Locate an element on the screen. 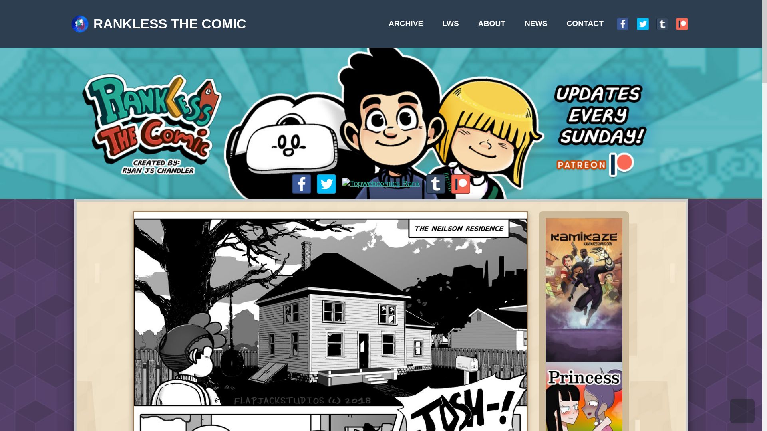  Living With Stacy Comic is located at coordinates (376, 19).